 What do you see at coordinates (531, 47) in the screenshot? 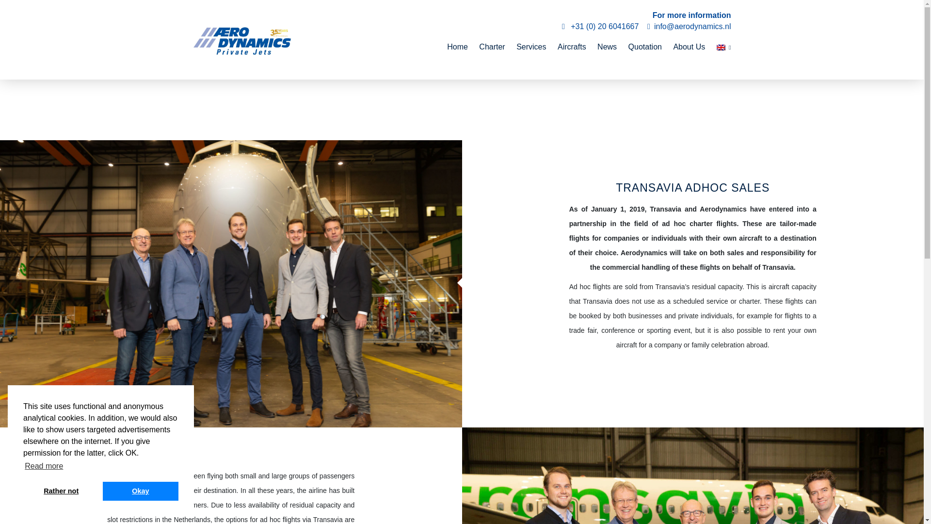
I see `Services` at bounding box center [531, 47].